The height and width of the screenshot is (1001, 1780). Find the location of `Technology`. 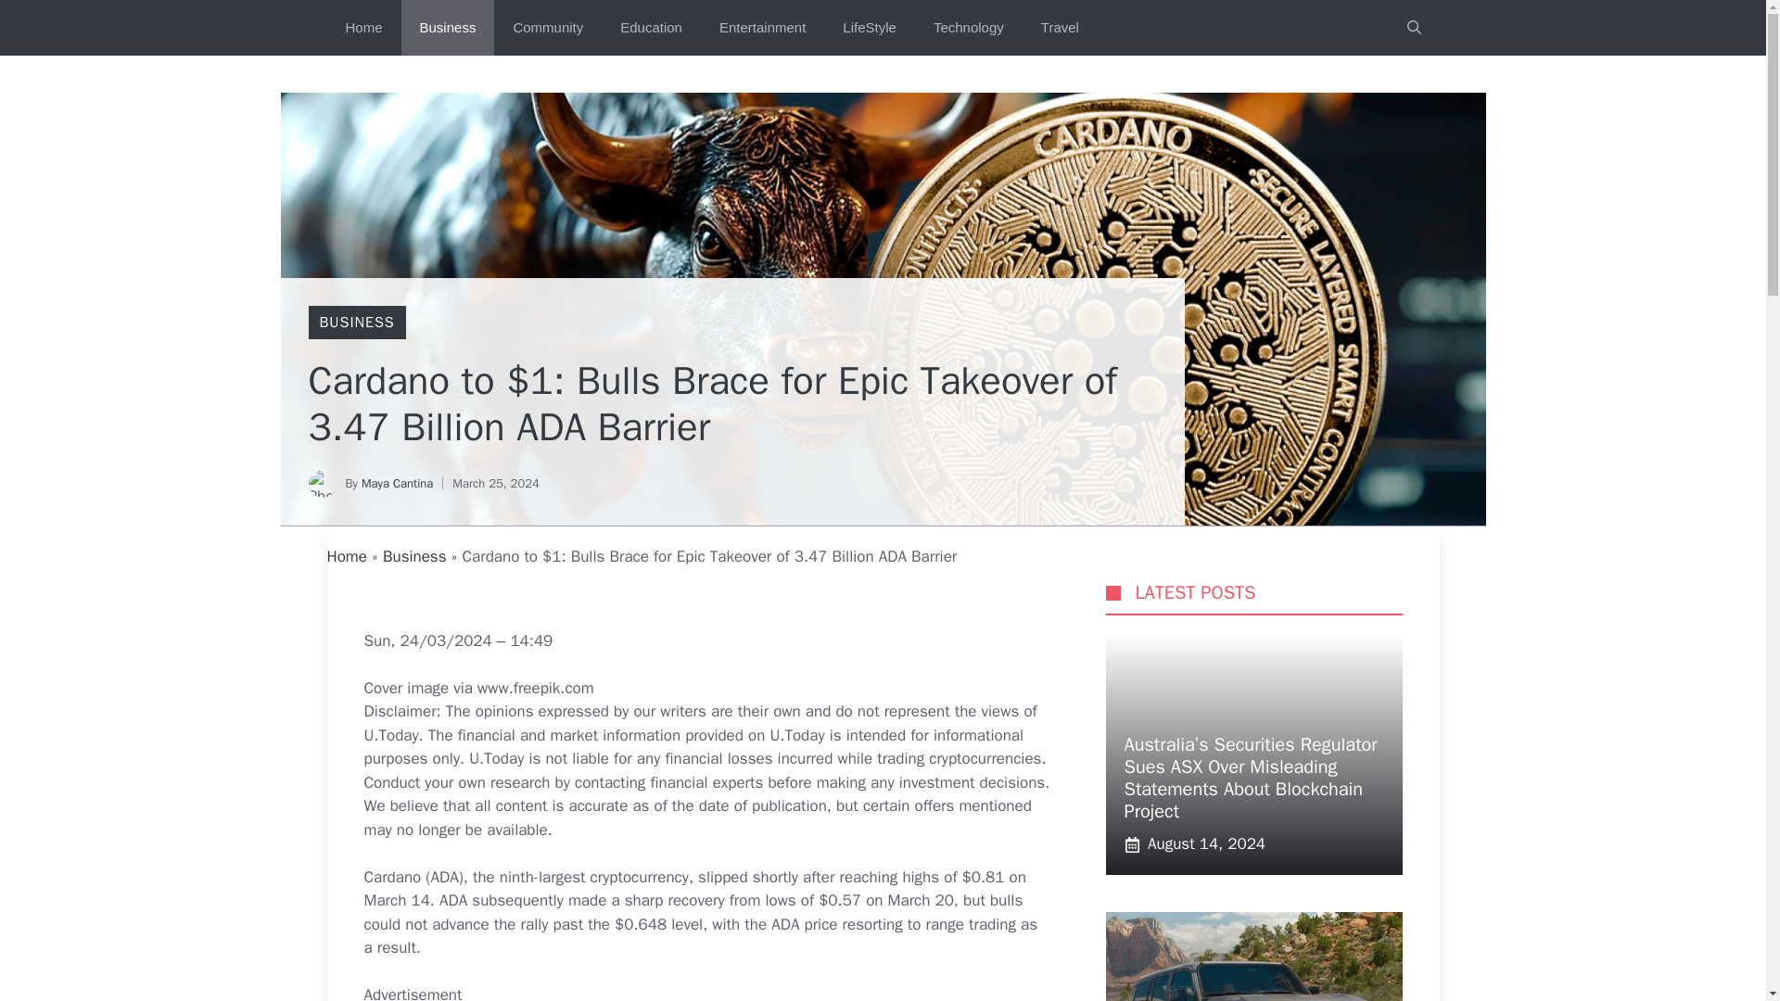

Technology is located at coordinates (968, 28).